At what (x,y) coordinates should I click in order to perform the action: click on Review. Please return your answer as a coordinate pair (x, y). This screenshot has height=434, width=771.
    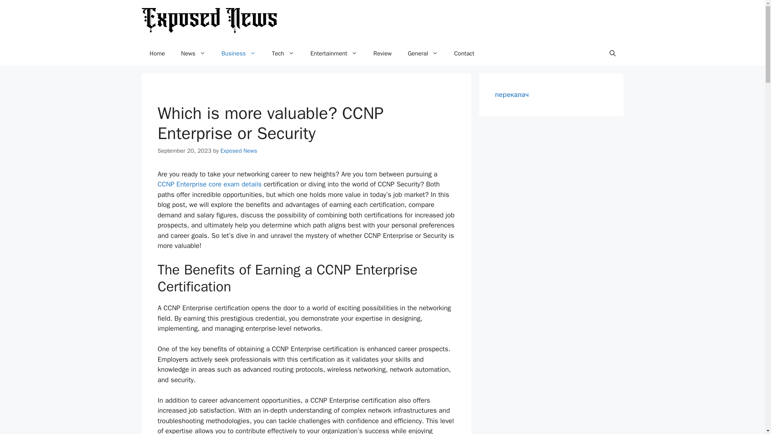
    Looking at the image, I should click on (383, 53).